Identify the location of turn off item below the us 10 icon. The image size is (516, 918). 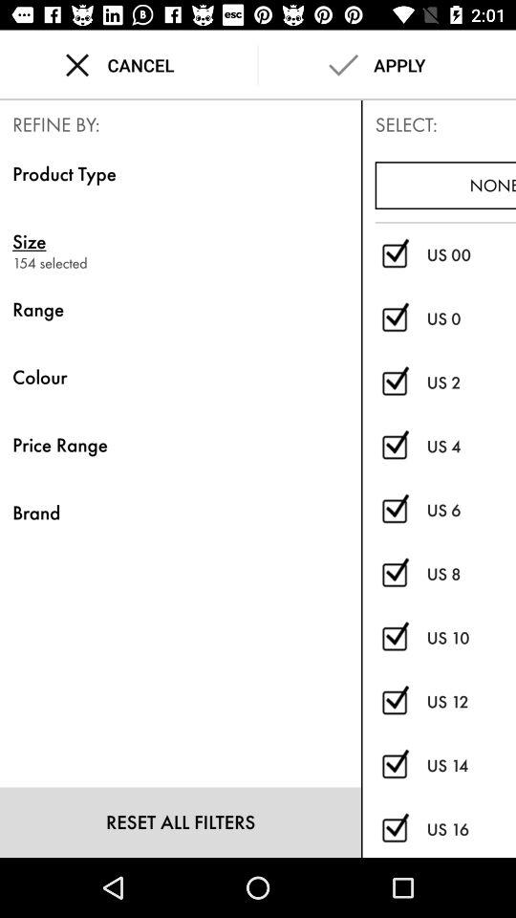
(471, 702).